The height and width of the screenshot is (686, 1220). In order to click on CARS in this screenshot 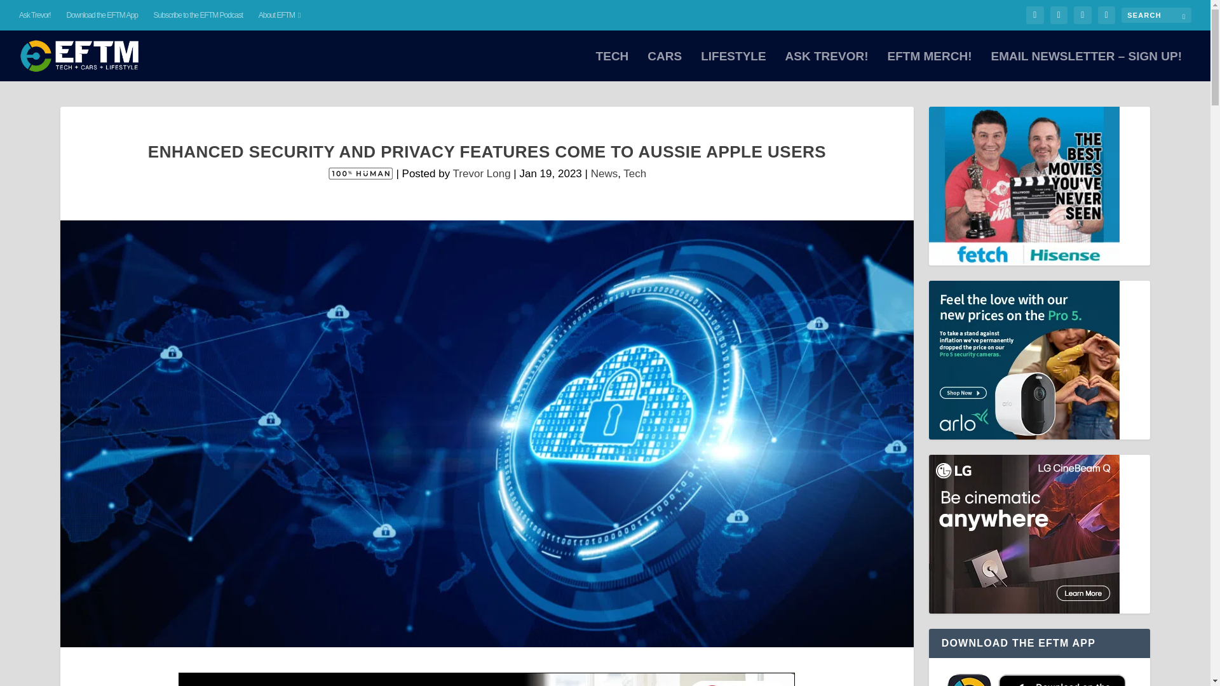, I will do `click(665, 66)`.